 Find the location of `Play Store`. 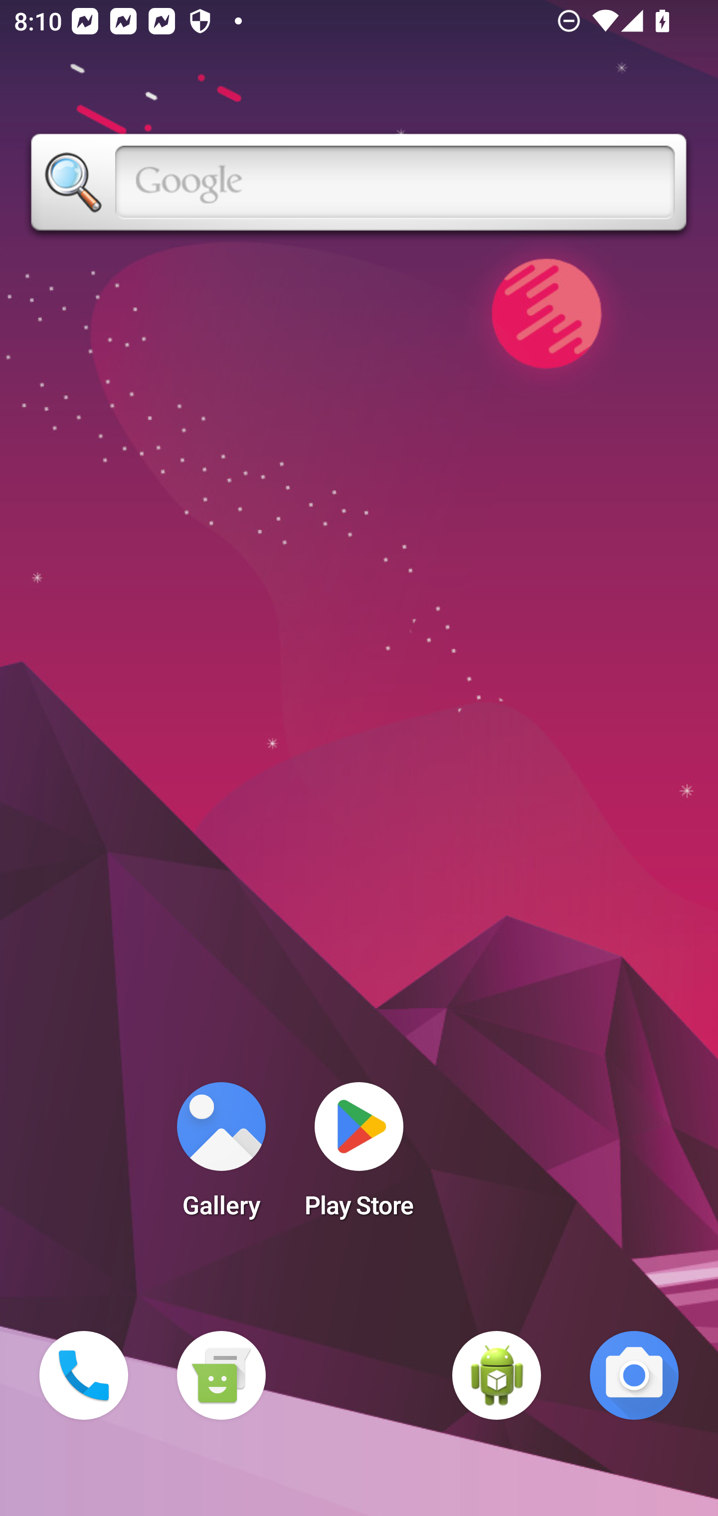

Play Store is located at coordinates (359, 1156).